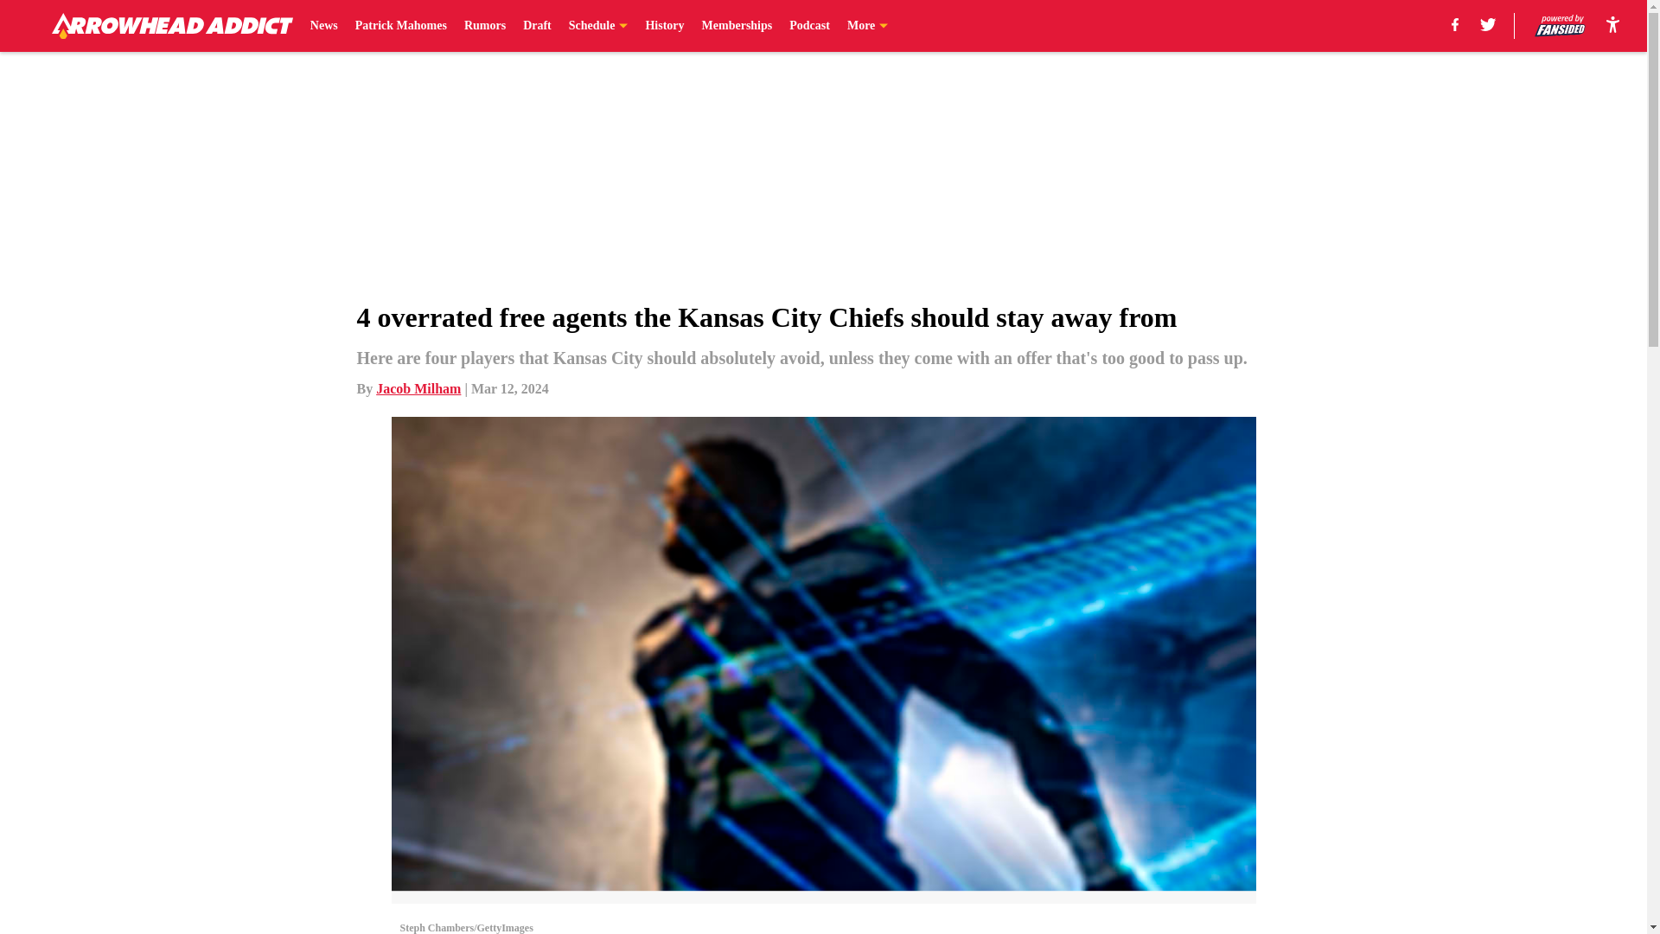 The width and height of the screenshot is (1660, 934). I want to click on Podcast, so click(809, 26).